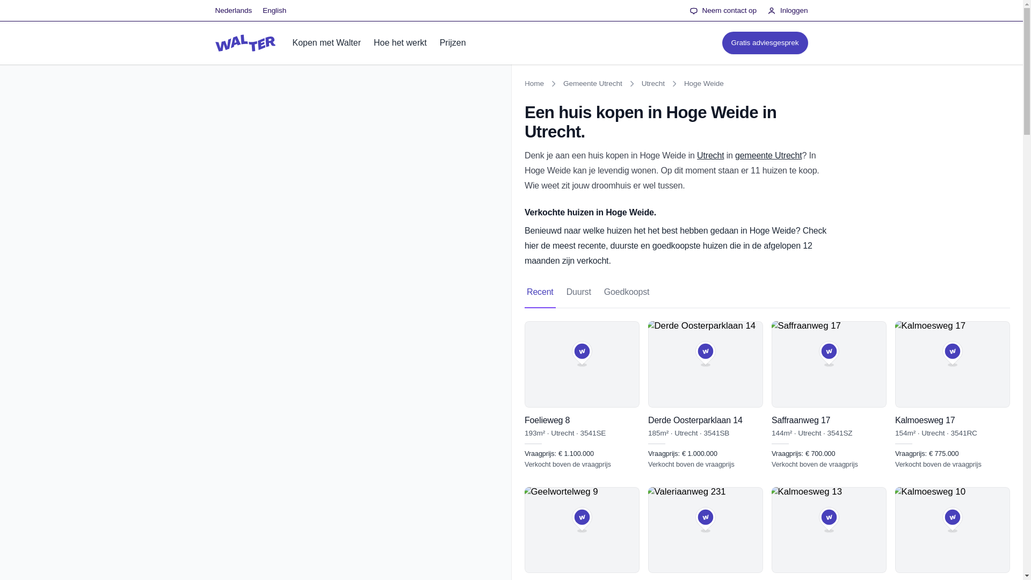 The width and height of the screenshot is (1031, 580). Describe the element at coordinates (953, 533) in the screenshot. I see `Duurst` at that location.